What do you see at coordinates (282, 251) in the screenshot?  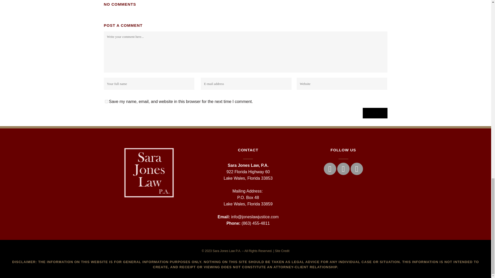 I see `Site Credit` at bounding box center [282, 251].